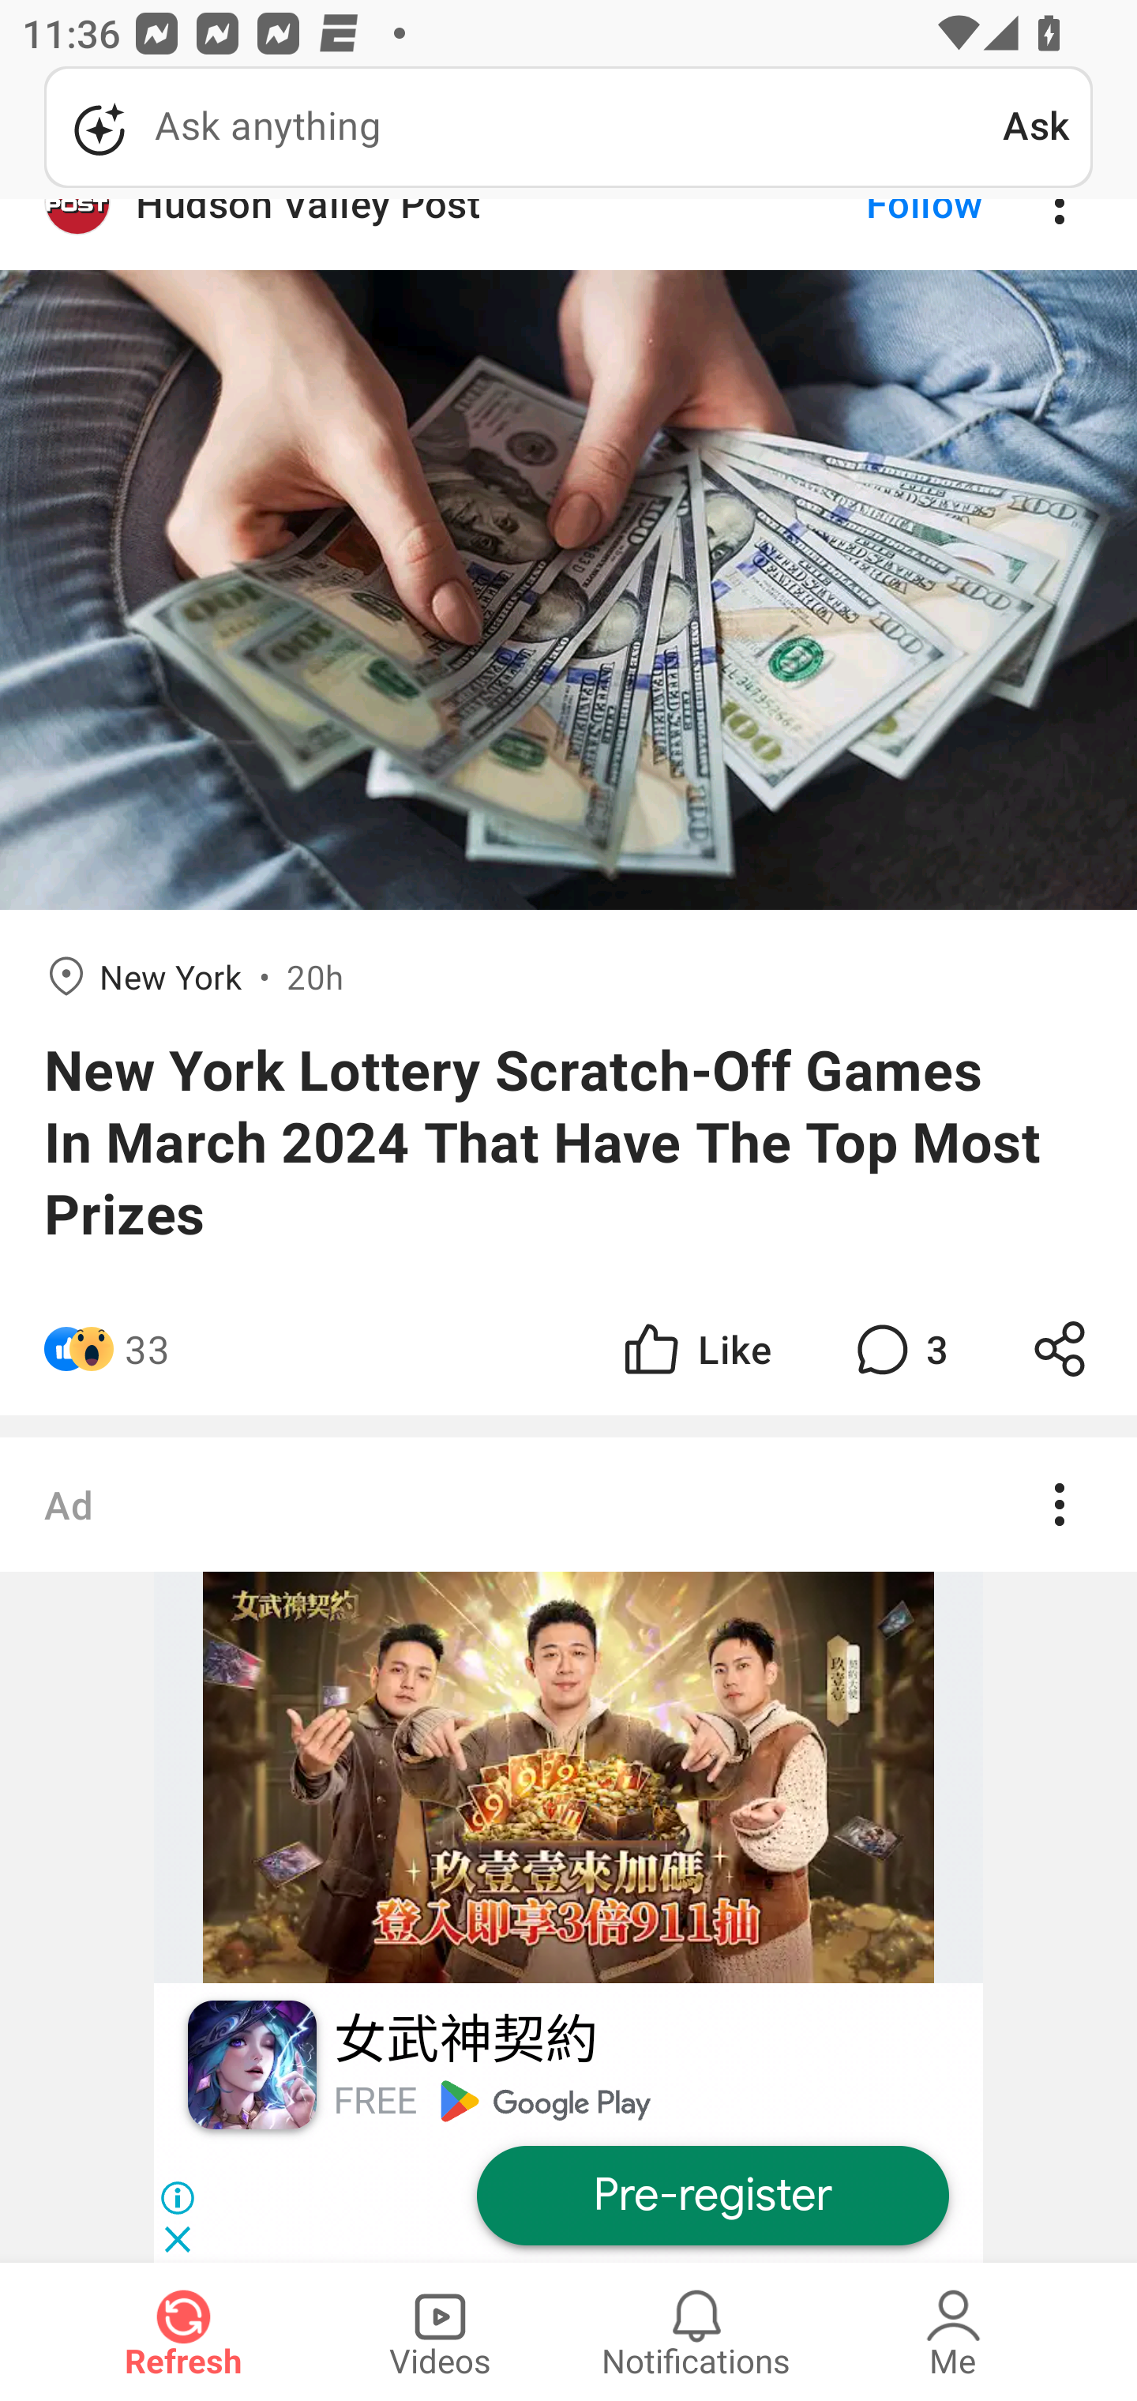 This screenshot has width=1137, height=2401. Describe the element at coordinates (375, 2101) in the screenshot. I see `FREE` at that location.